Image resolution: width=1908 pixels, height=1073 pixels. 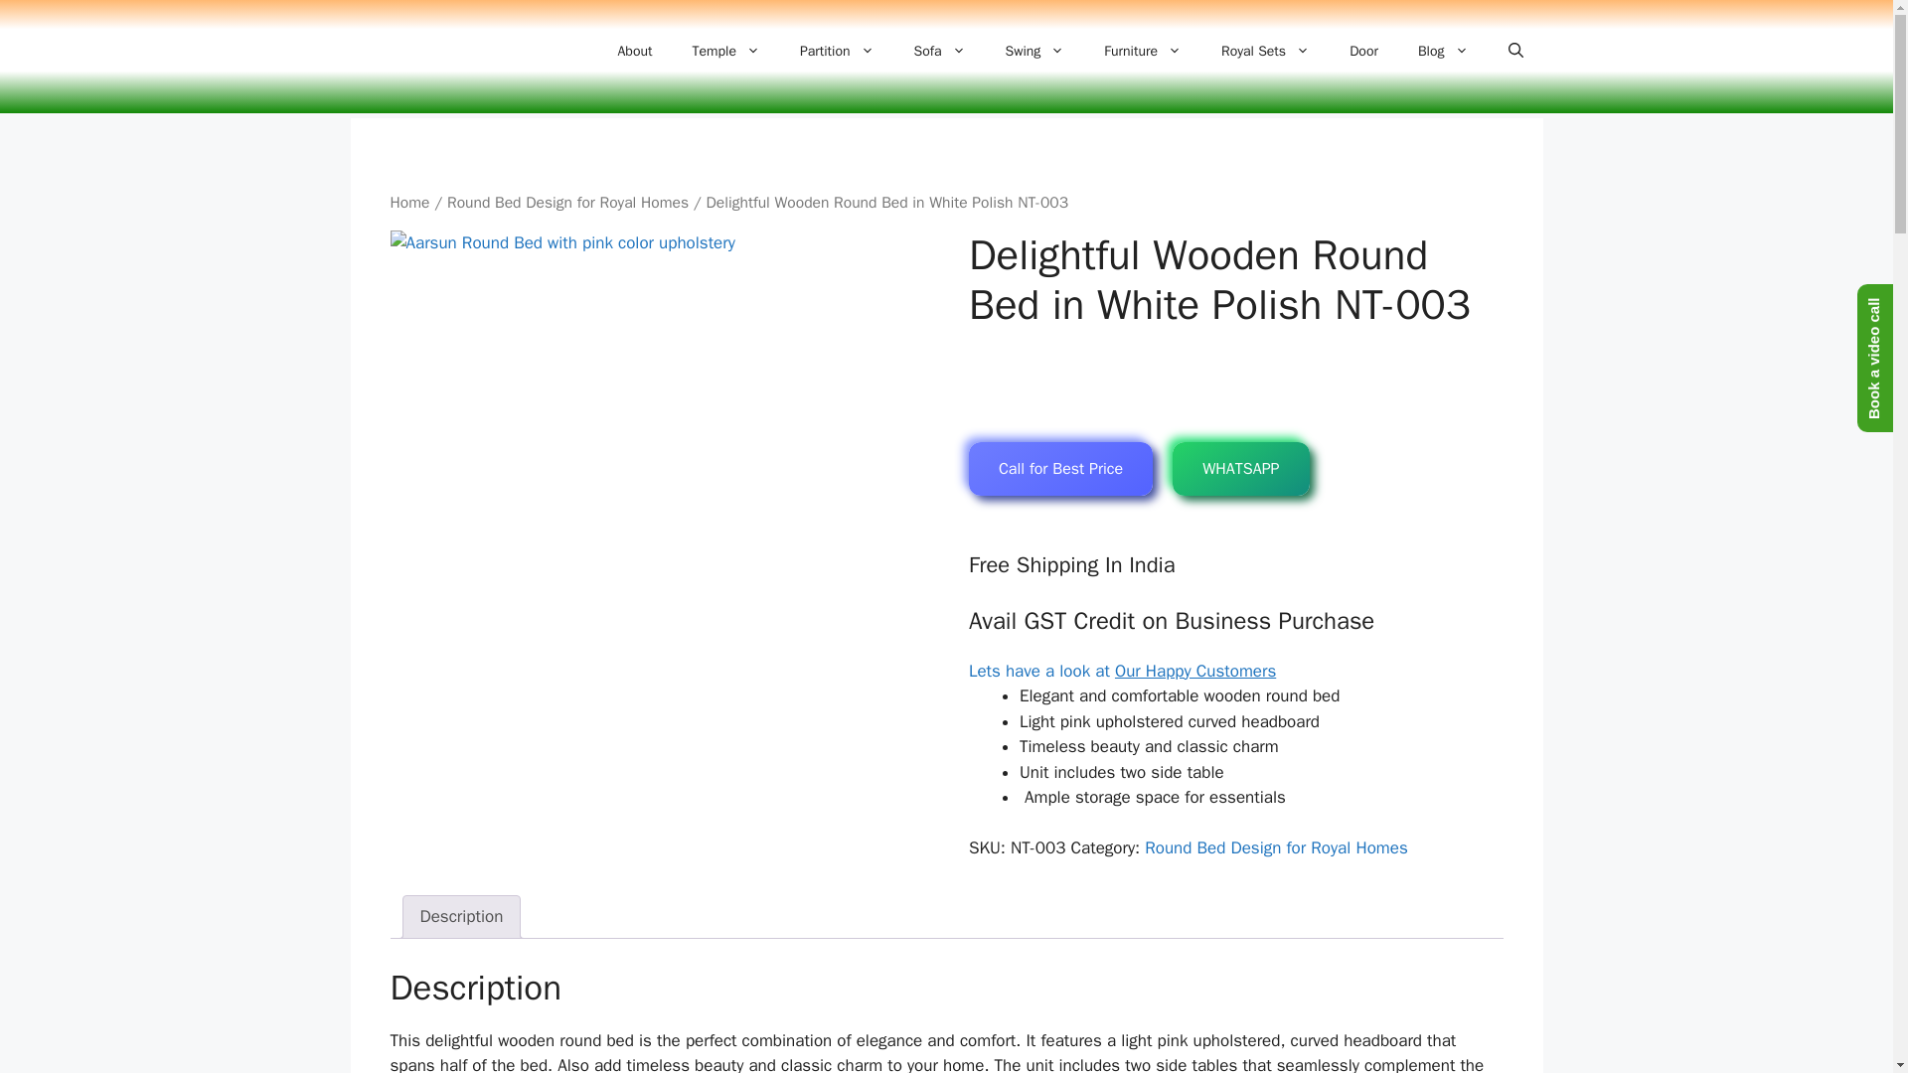 I want to click on Sofa, so click(x=940, y=51).